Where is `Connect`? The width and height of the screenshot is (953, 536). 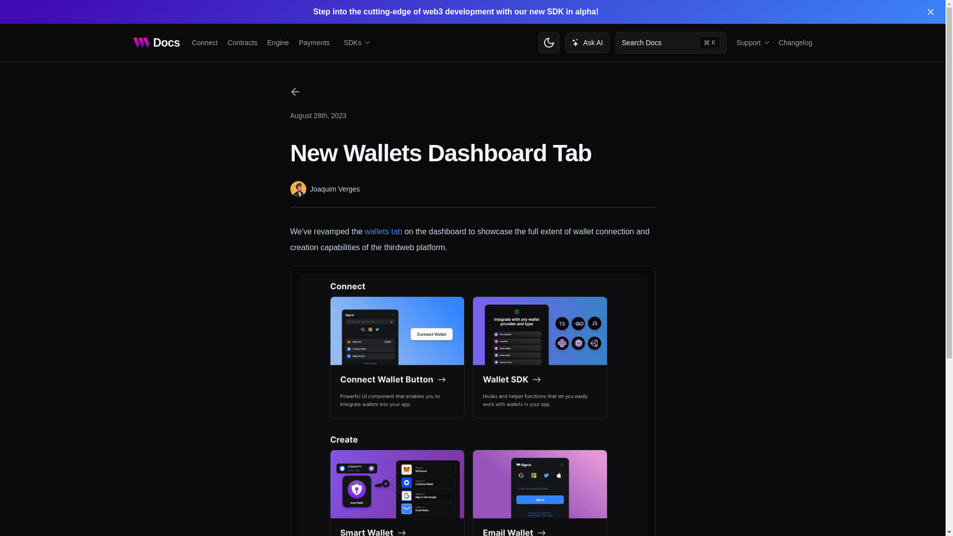
Connect is located at coordinates (156, 43).